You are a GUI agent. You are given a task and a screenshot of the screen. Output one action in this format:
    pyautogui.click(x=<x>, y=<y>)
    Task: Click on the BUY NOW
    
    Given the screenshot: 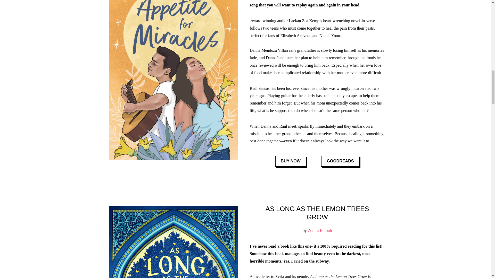 What is the action you would take?
    pyautogui.click(x=291, y=161)
    